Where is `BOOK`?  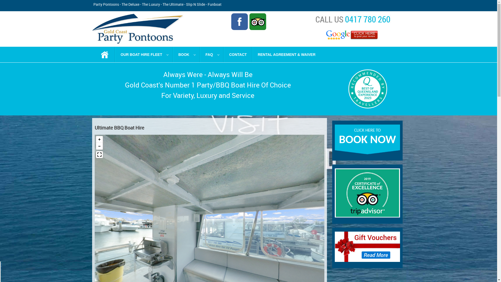
BOOK is located at coordinates (186, 55).